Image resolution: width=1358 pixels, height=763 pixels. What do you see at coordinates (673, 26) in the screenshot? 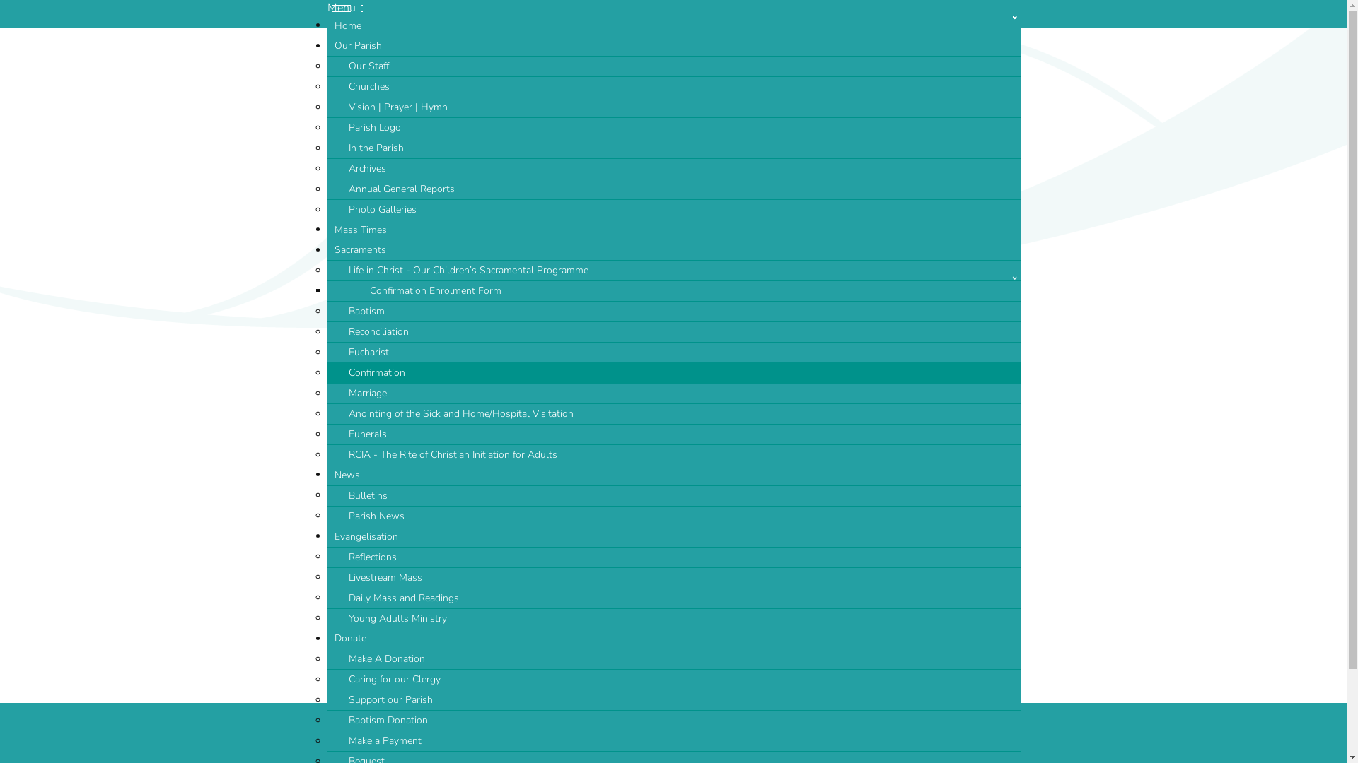
I see `Home` at bounding box center [673, 26].